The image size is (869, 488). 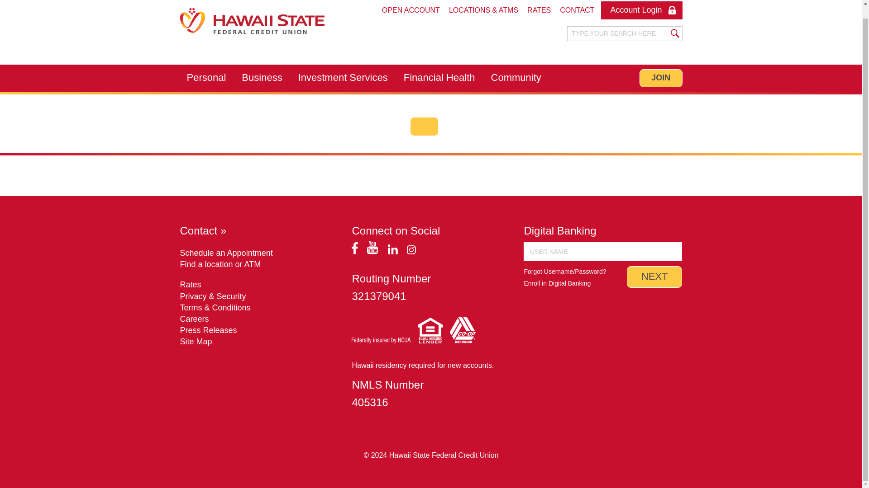 What do you see at coordinates (225, 97) in the screenshot?
I see `Relationship Package` at bounding box center [225, 97].